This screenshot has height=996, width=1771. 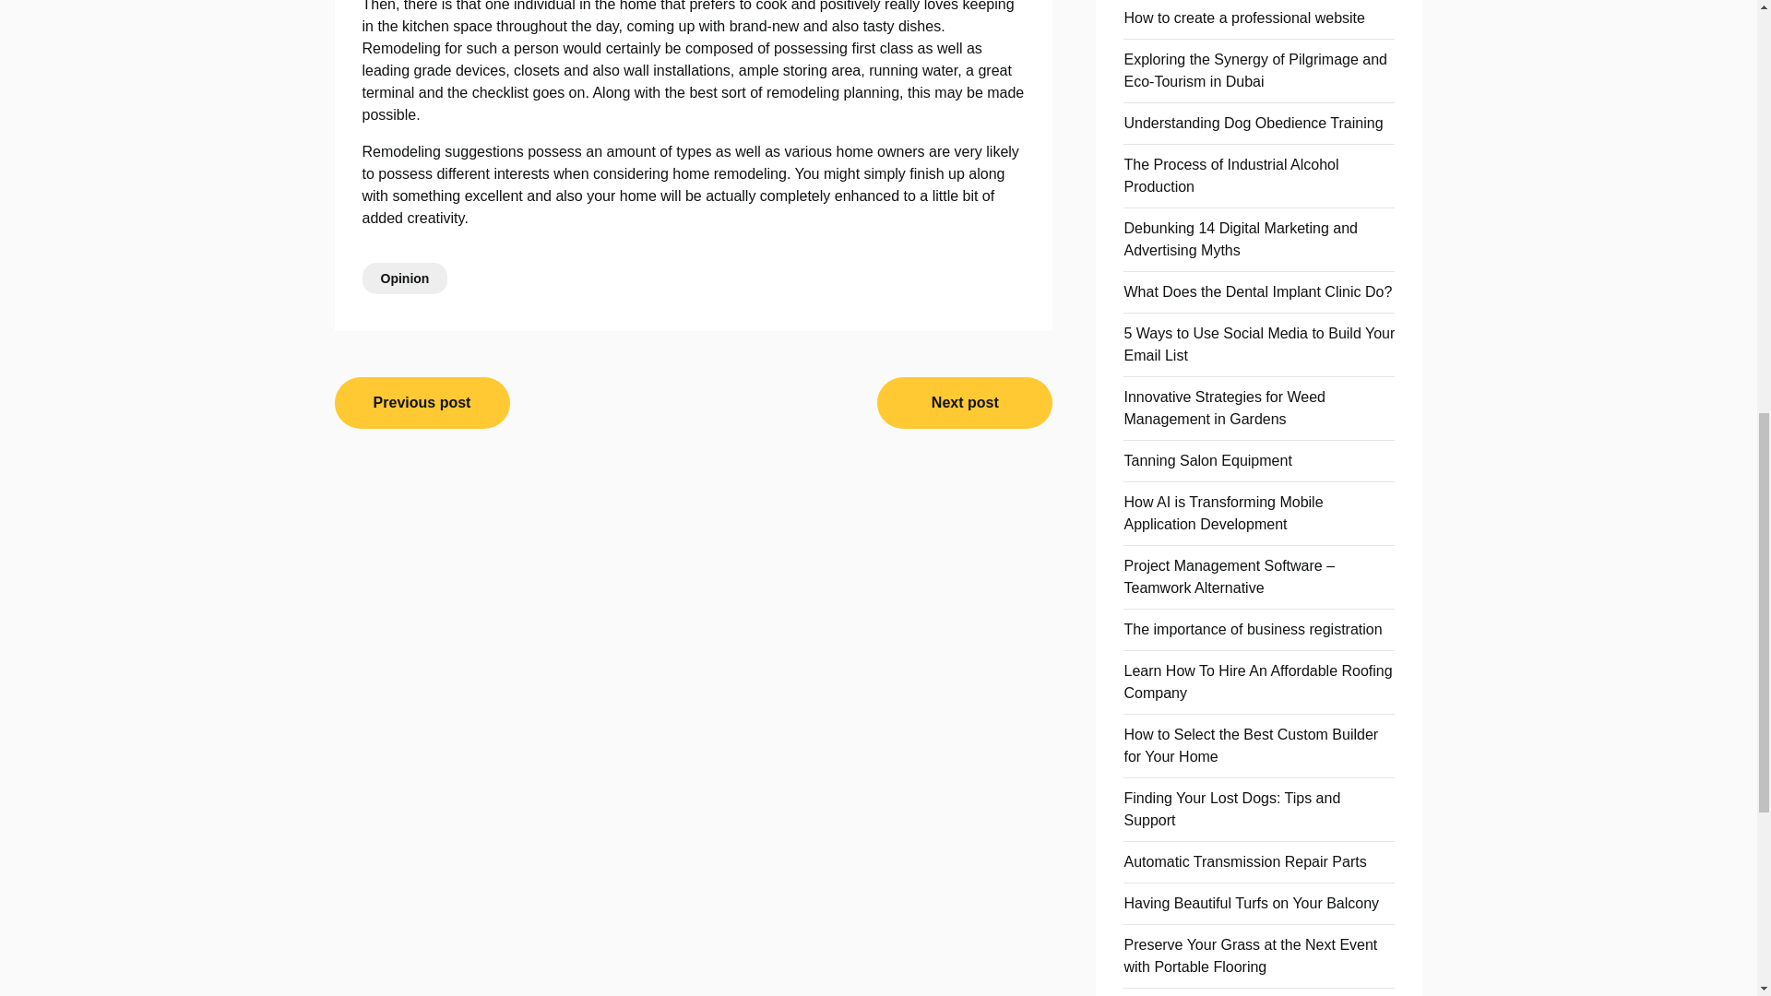 I want to click on Understanding Dog Obedience Training, so click(x=1253, y=123).